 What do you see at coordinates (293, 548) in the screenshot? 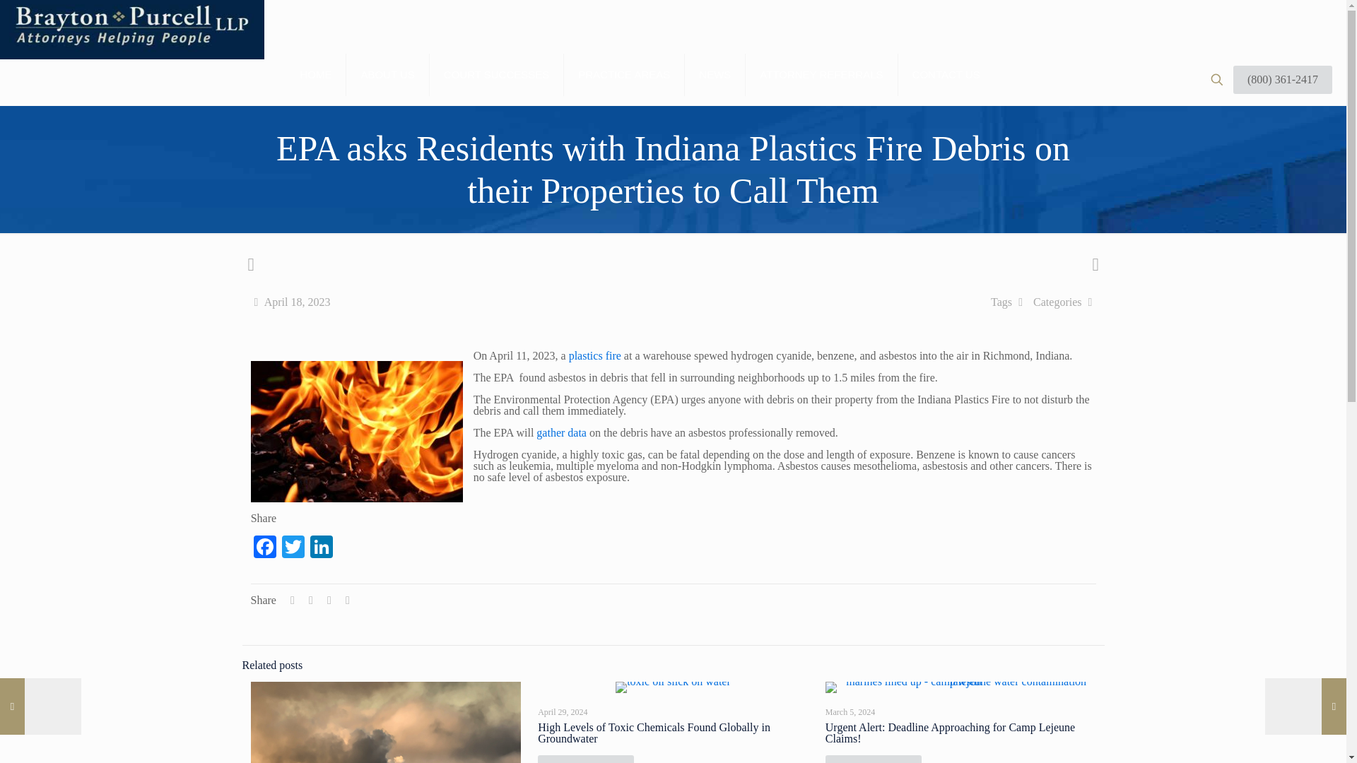
I see `Twitter` at bounding box center [293, 548].